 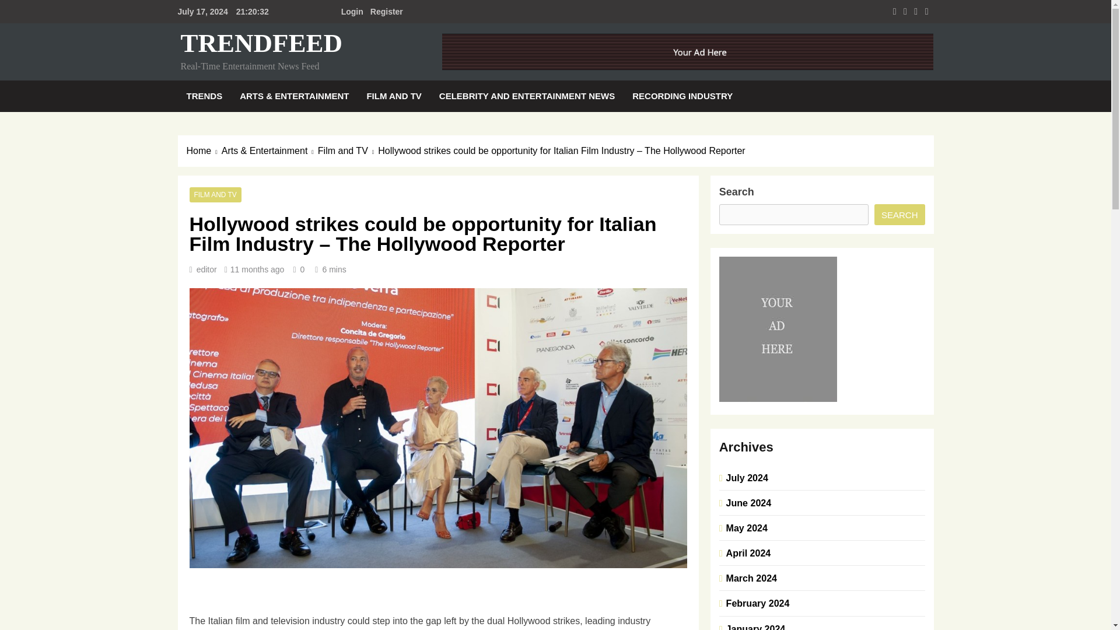 What do you see at coordinates (215, 195) in the screenshot?
I see `FILM AND TV` at bounding box center [215, 195].